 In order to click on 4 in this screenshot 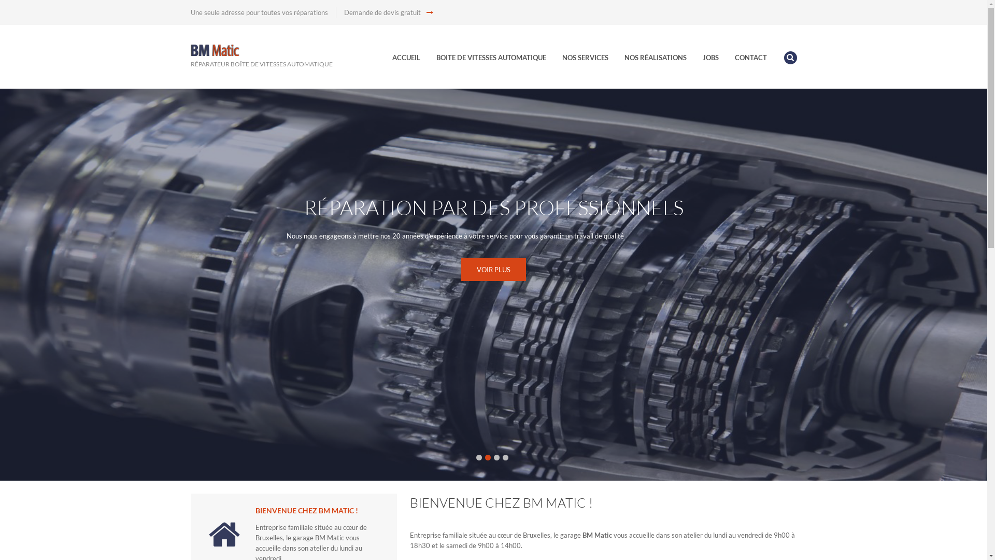, I will do `click(506, 457)`.